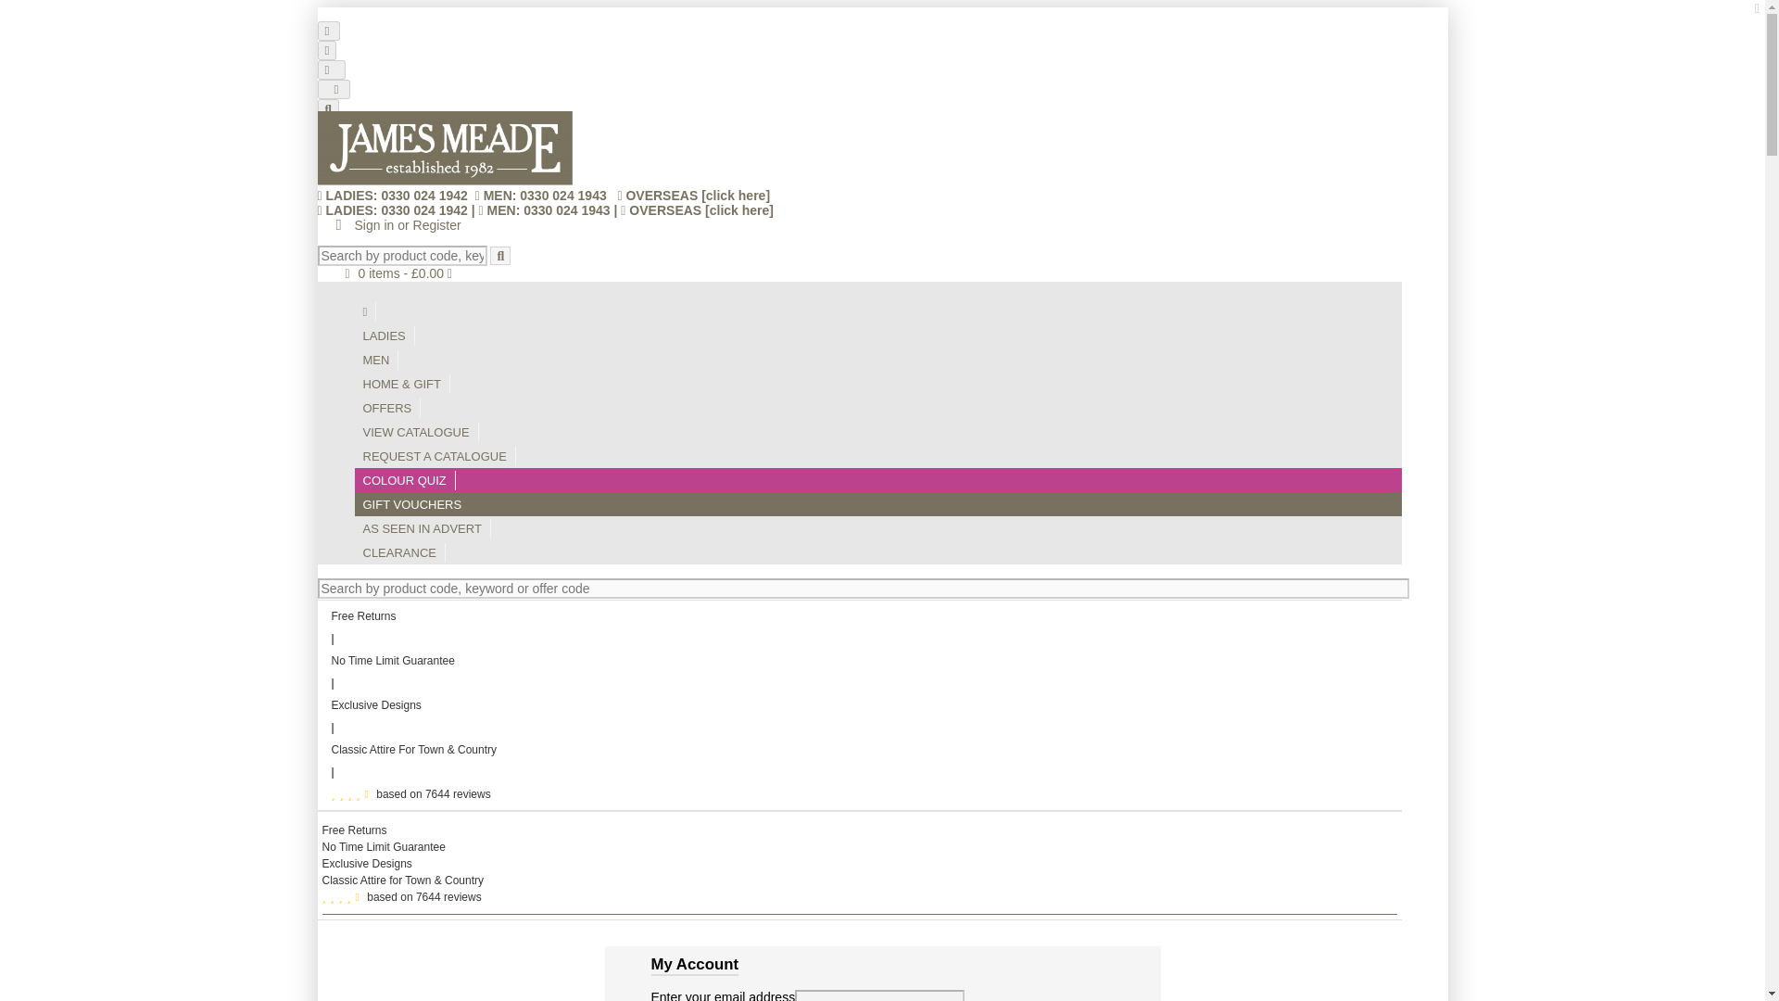 The image size is (1779, 1001). I want to click on LADIES, so click(384, 336).